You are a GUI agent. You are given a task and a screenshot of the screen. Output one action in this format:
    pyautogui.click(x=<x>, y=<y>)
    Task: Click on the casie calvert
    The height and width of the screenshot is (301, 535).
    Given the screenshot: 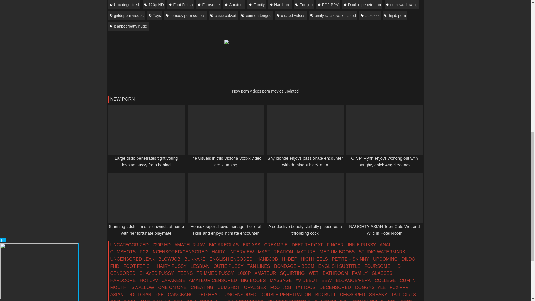 What is the action you would take?
    pyautogui.click(x=223, y=16)
    